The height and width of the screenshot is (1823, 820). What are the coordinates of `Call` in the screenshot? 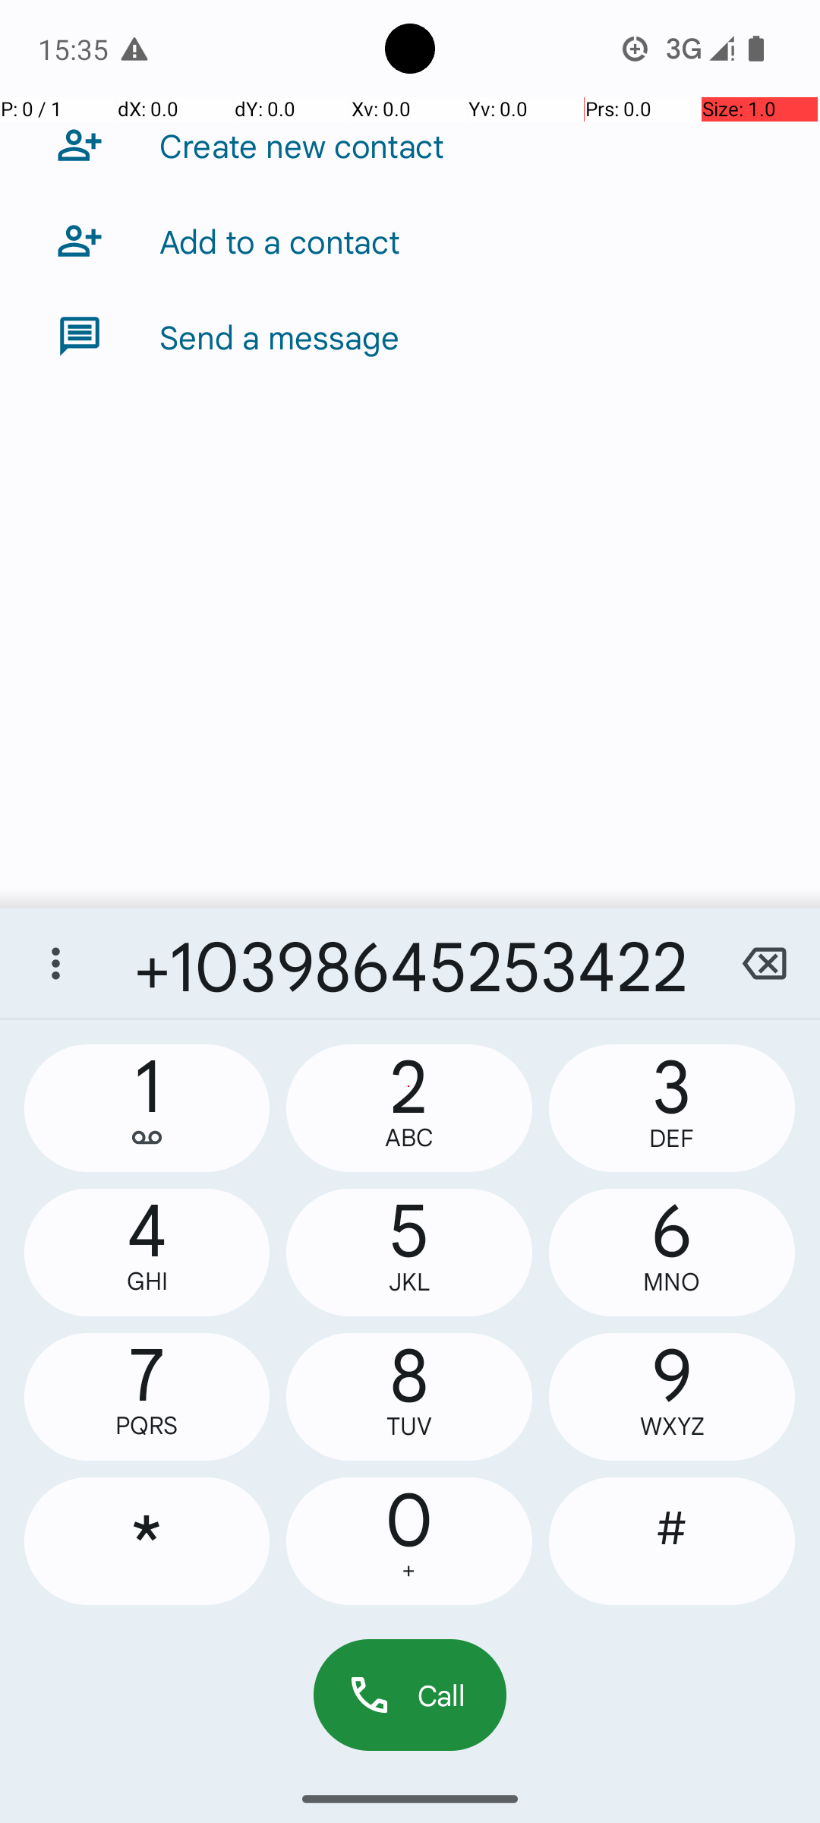 It's located at (410, 1695).